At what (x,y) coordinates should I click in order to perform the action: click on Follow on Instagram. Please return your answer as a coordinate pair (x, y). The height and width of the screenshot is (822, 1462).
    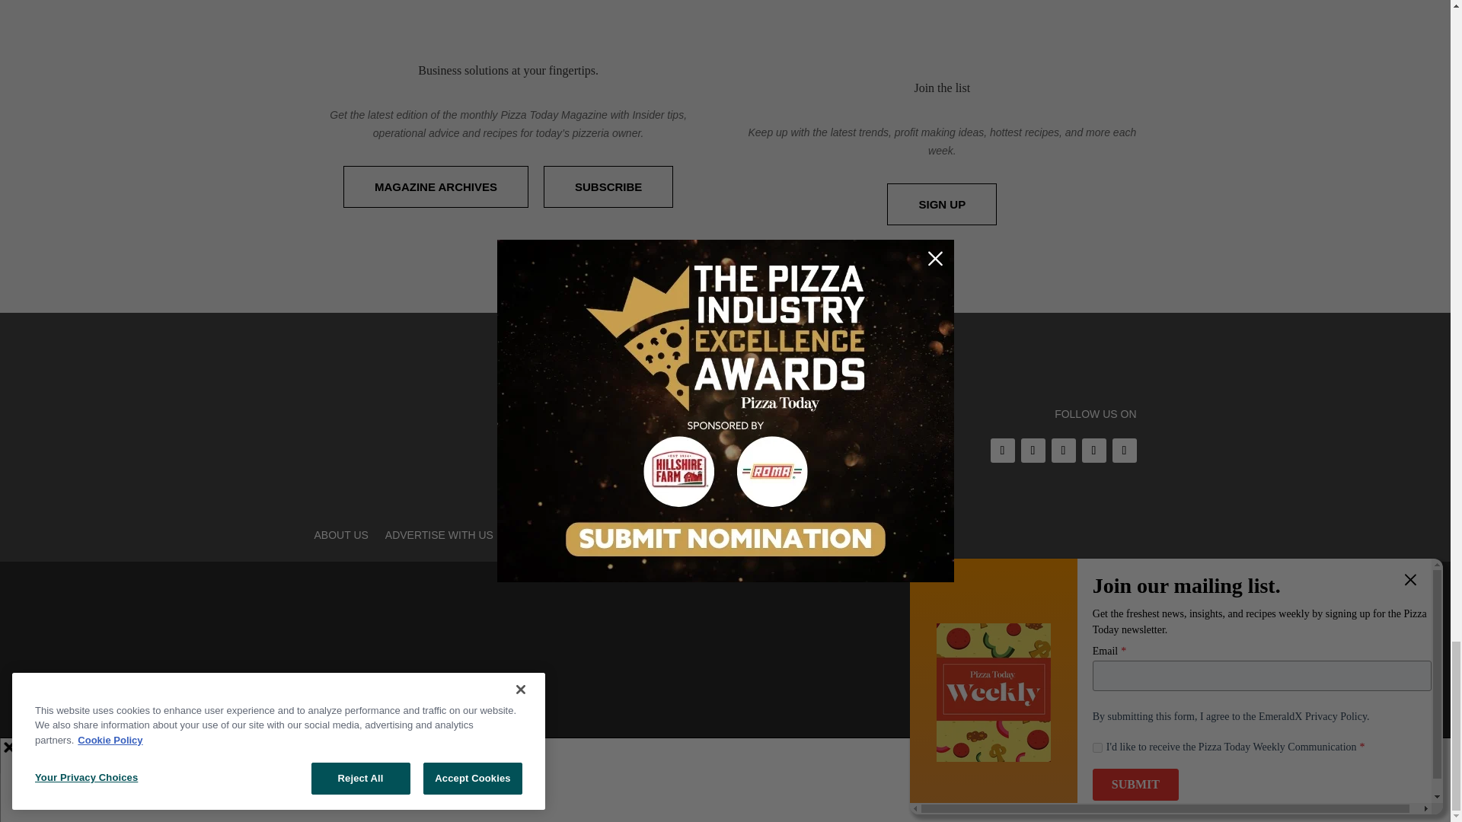
    Looking at the image, I should click on (1063, 451).